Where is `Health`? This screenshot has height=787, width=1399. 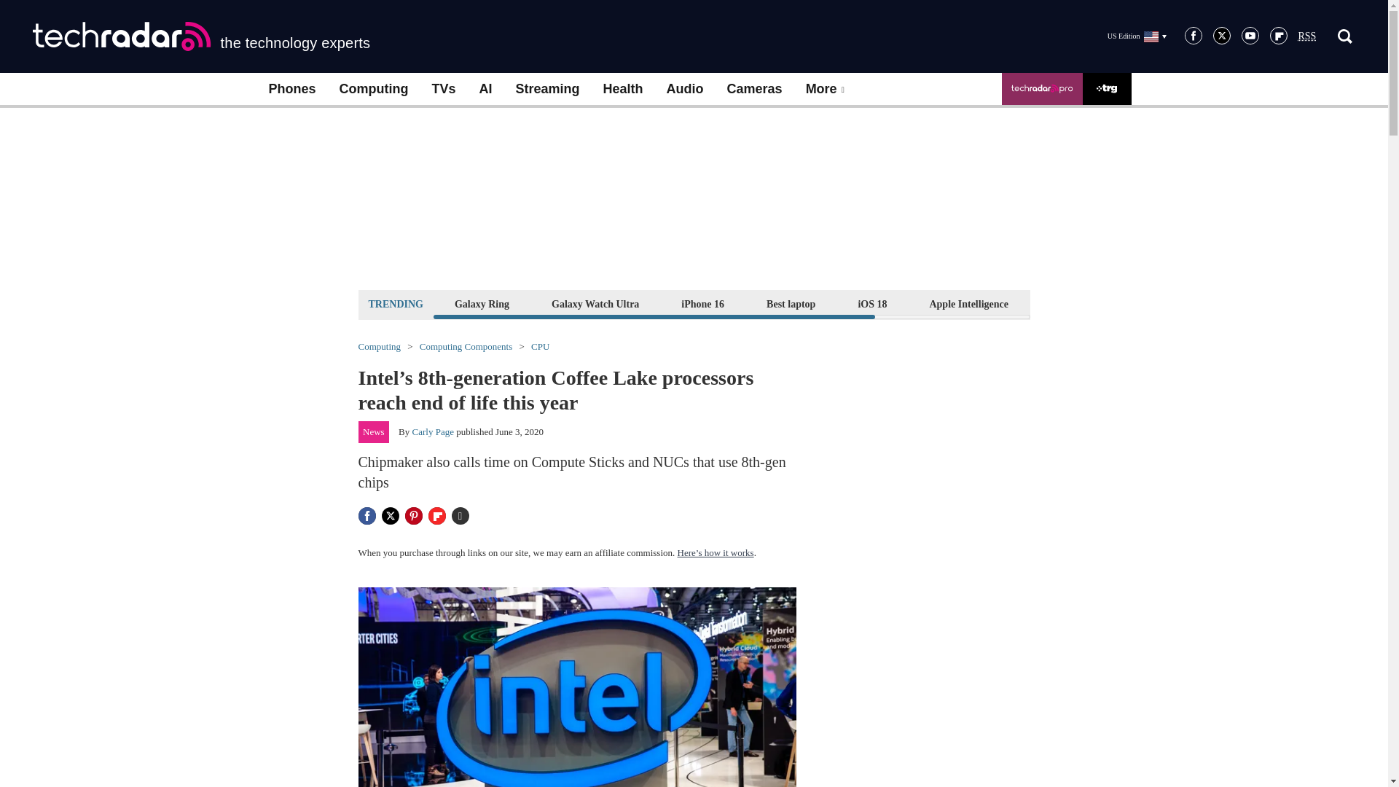
Health is located at coordinates (623, 89).